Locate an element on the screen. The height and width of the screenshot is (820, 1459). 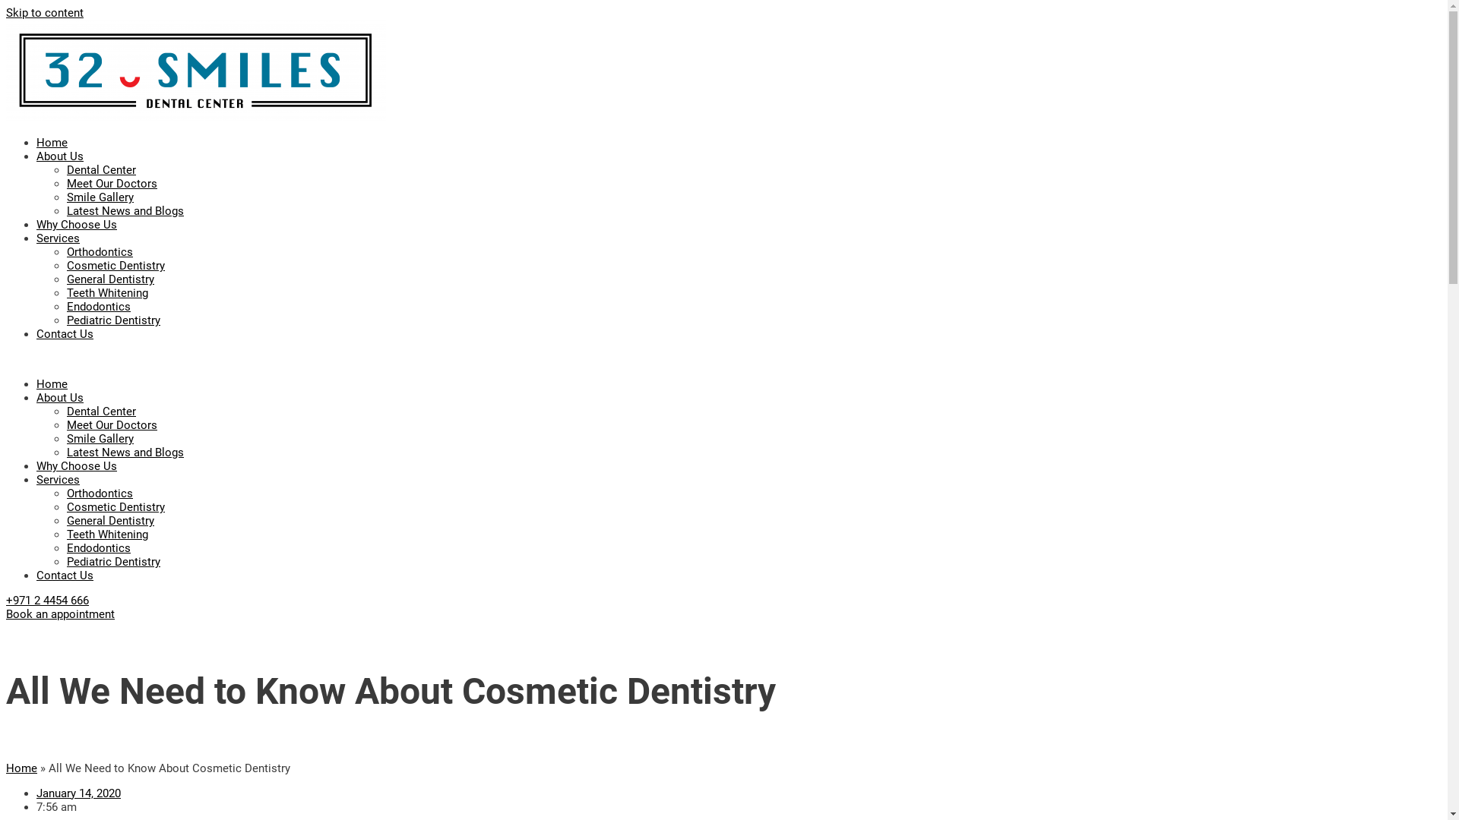
Latest News and Blogs is located at coordinates (125, 211).